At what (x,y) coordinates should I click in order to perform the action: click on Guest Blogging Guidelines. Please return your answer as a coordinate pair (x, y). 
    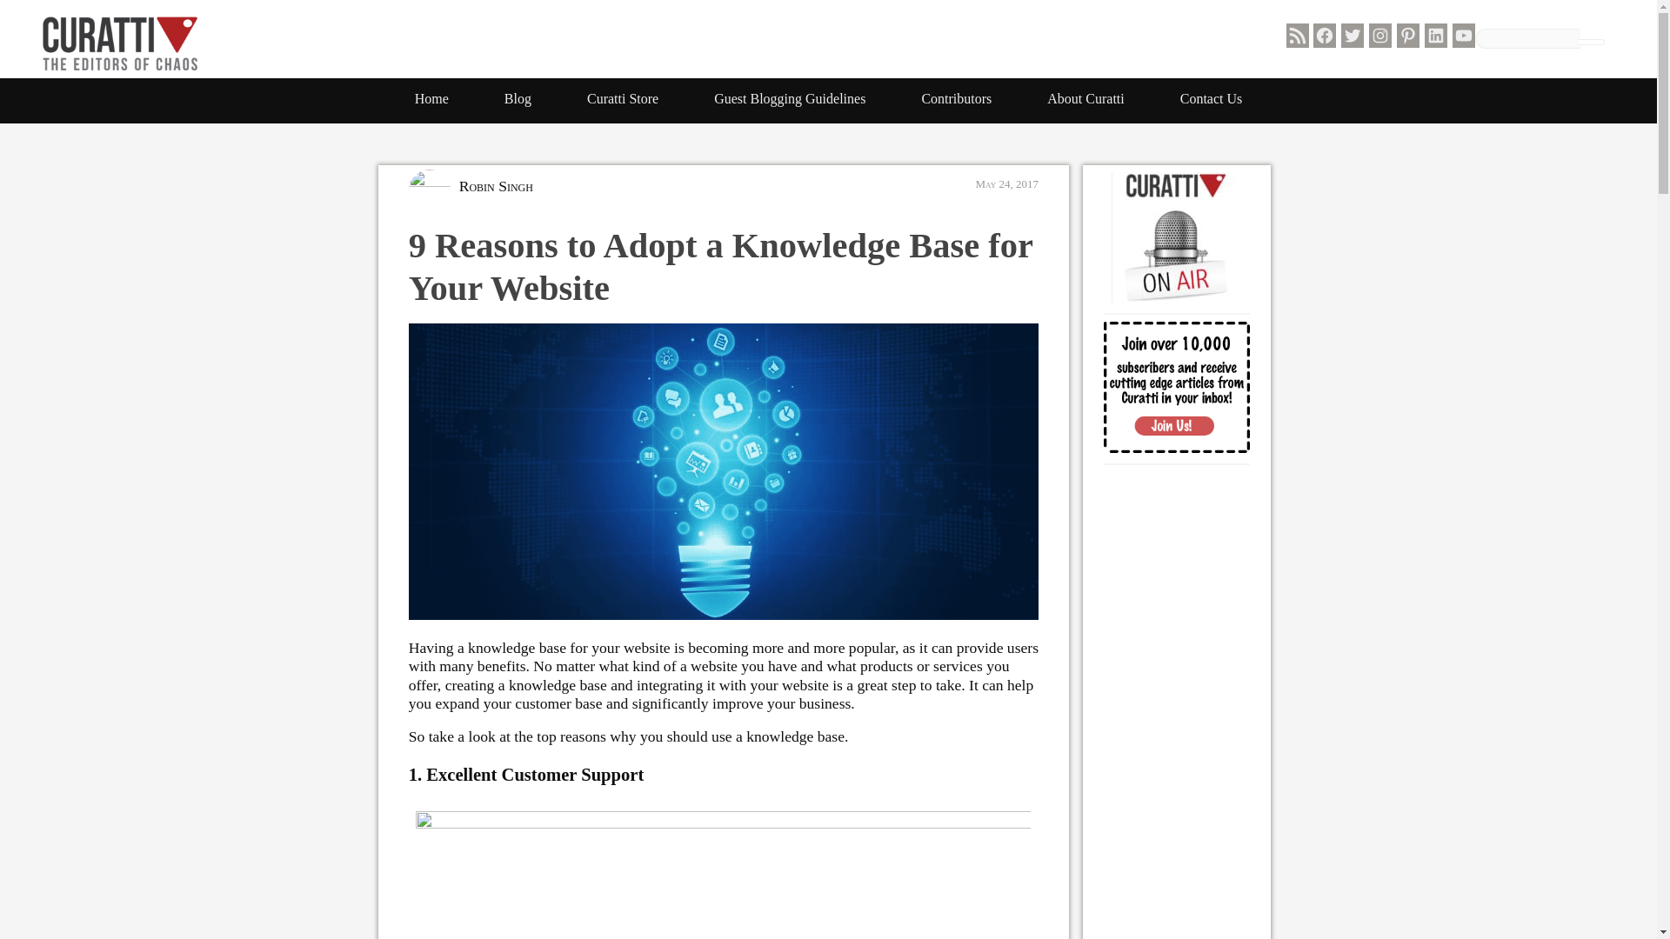
    Looking at the image, I should click on (790, 99).